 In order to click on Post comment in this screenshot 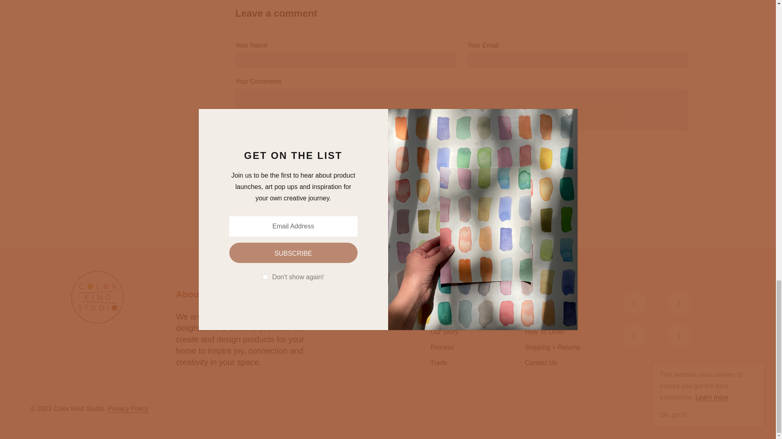, I will do `click(282, 174)`.